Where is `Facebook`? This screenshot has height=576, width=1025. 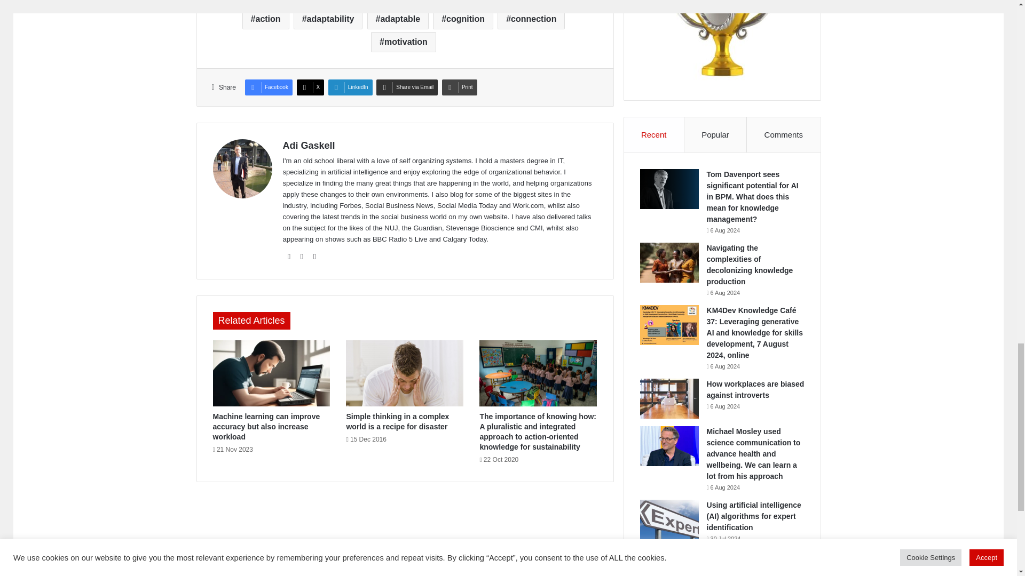
Facebook is located at coordinates (268, 87).